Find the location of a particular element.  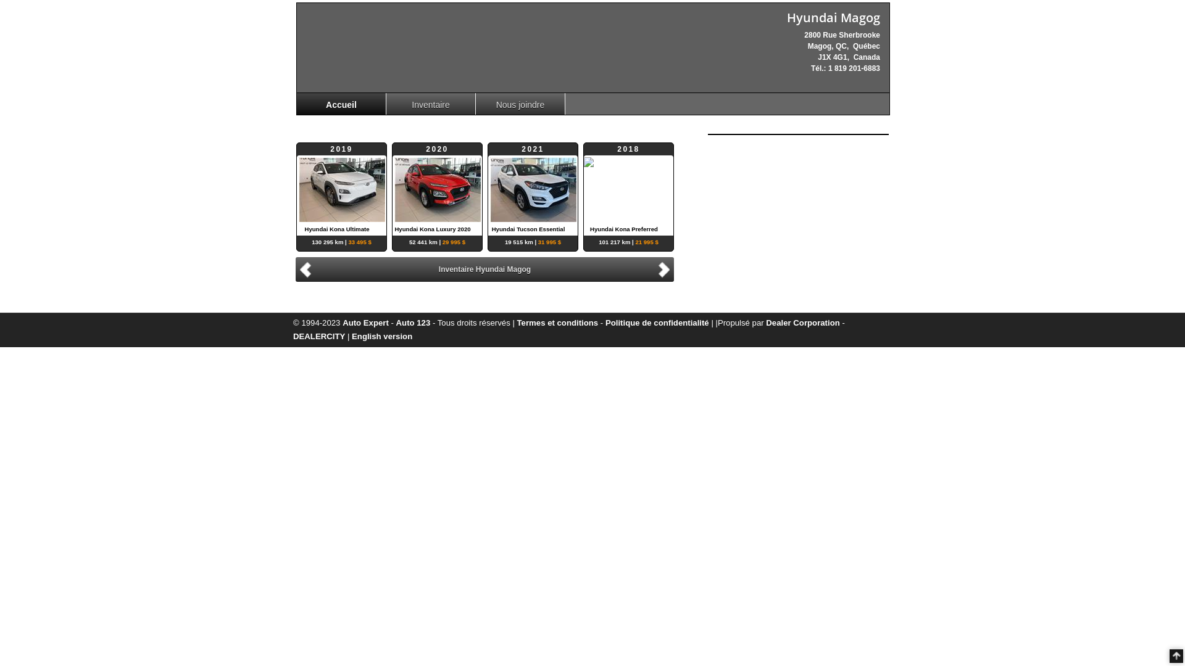

Accueil is located at coordinates (342, 104).